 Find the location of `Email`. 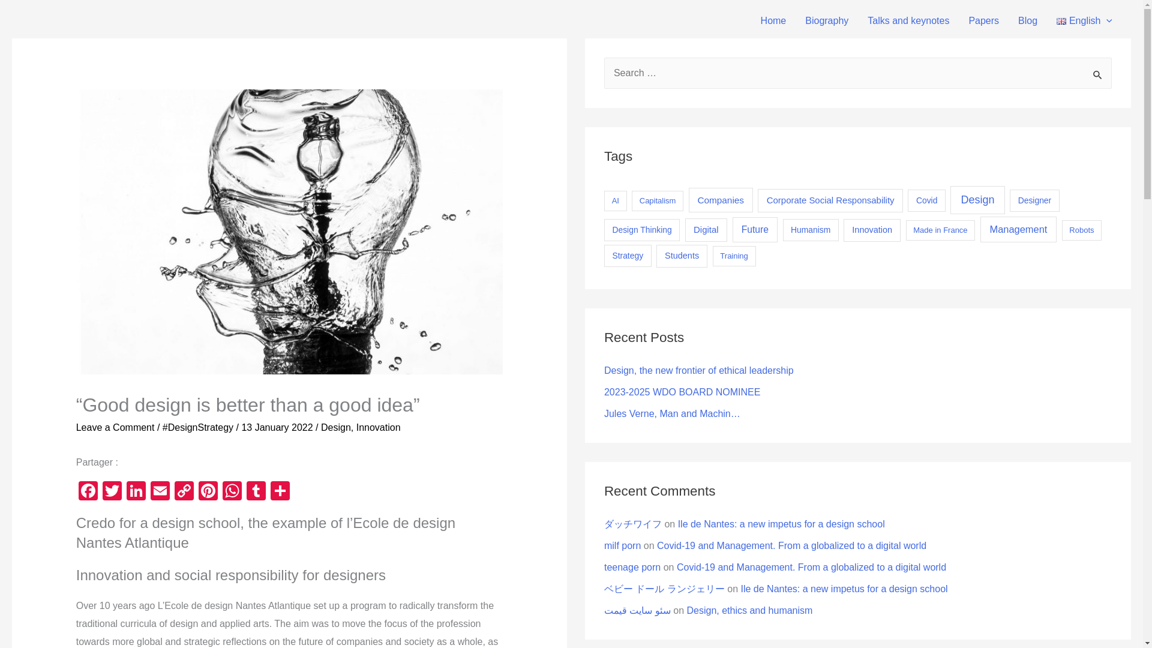

Email is located at coordinates (160, 492).